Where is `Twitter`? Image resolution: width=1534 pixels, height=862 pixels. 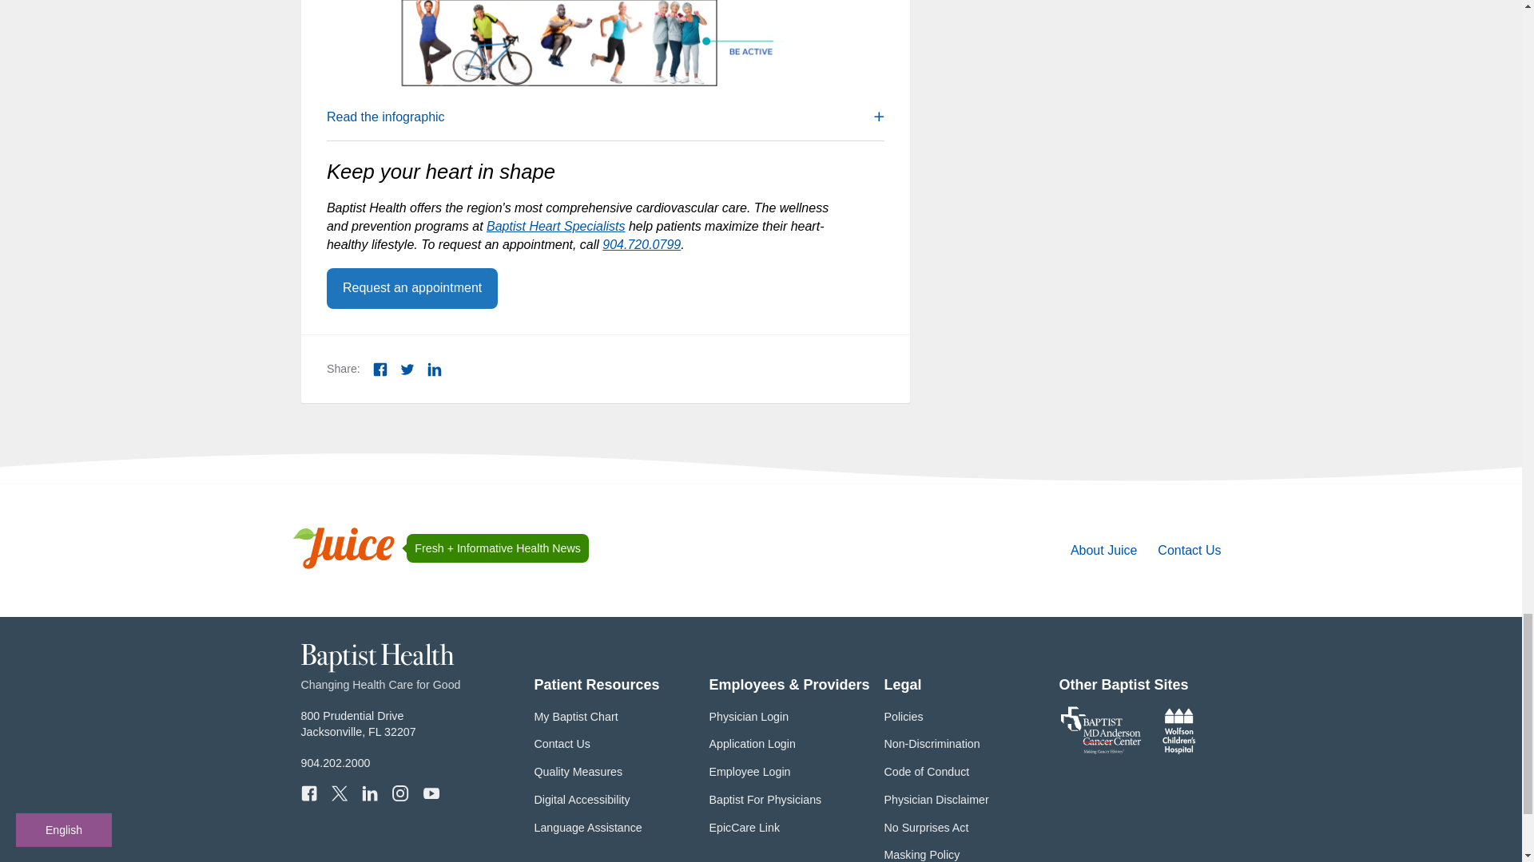
Twitter is located at coordinates (411, 287).